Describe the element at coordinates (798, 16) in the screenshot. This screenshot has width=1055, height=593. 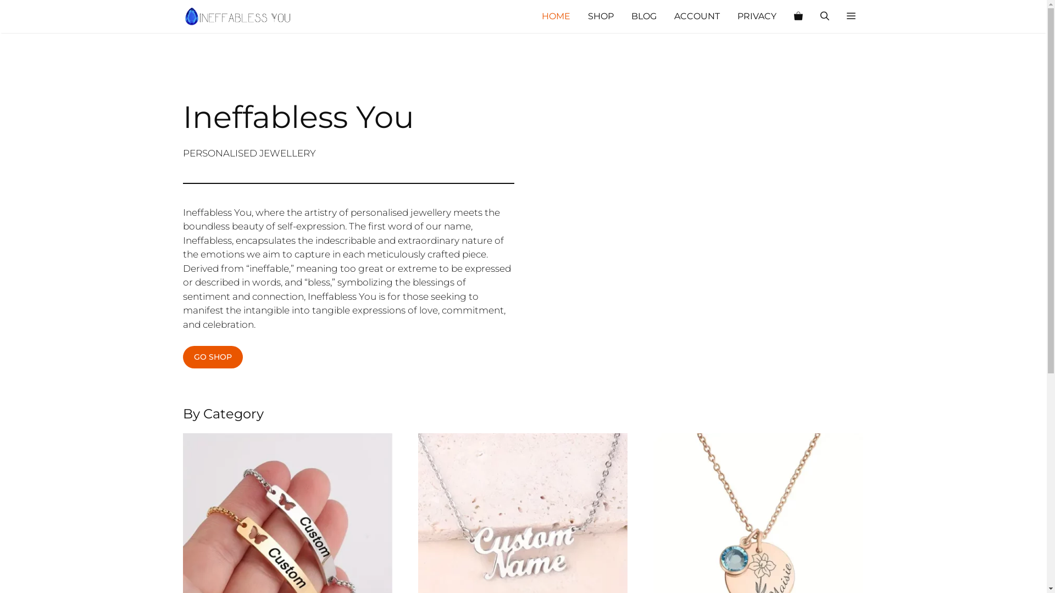
I see `View your shopping cart` at that location.